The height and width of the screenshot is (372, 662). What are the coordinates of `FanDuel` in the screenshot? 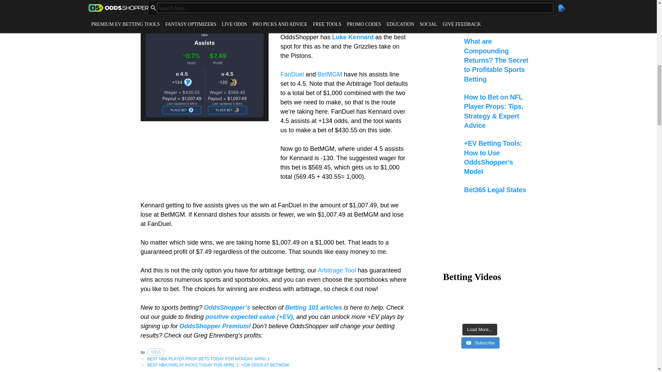 It's located at (292, 74).